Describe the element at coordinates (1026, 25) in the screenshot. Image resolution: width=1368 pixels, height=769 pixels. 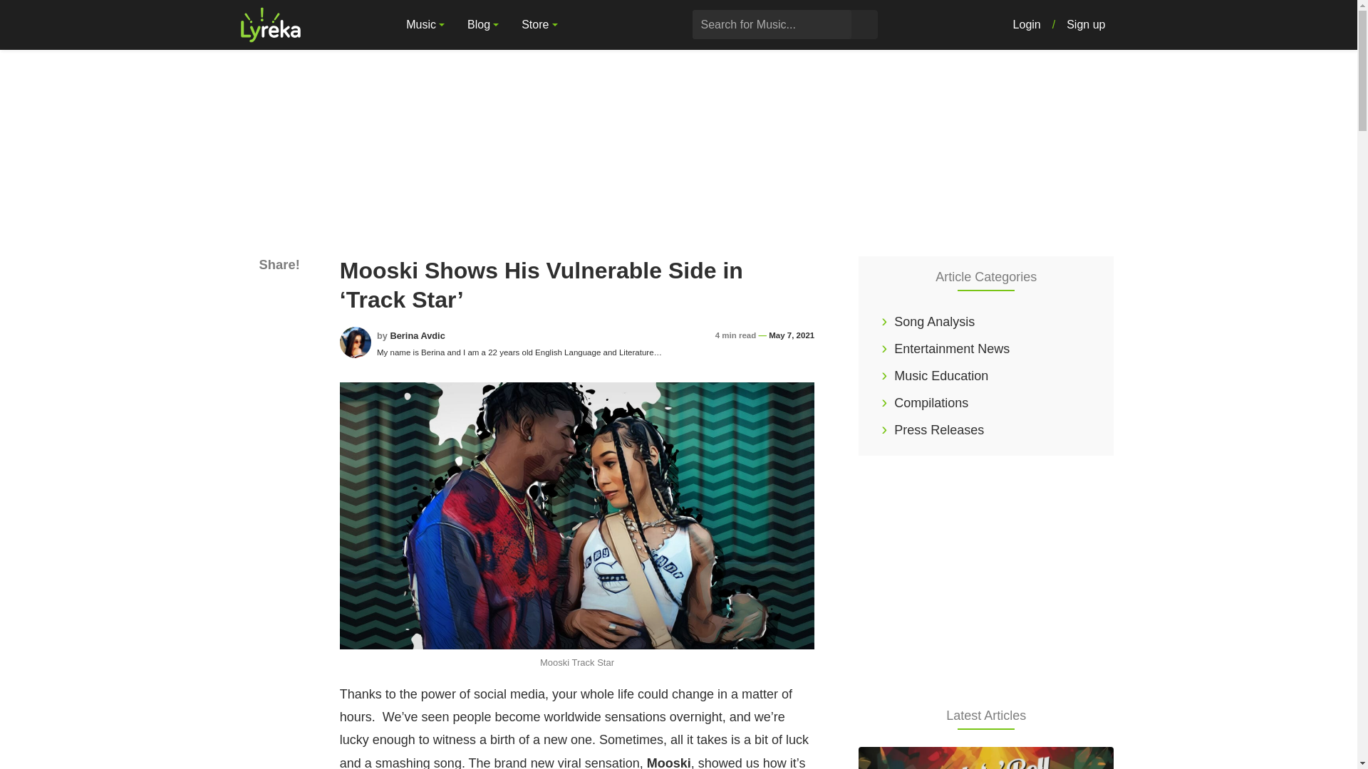
I see `Login` at that location.